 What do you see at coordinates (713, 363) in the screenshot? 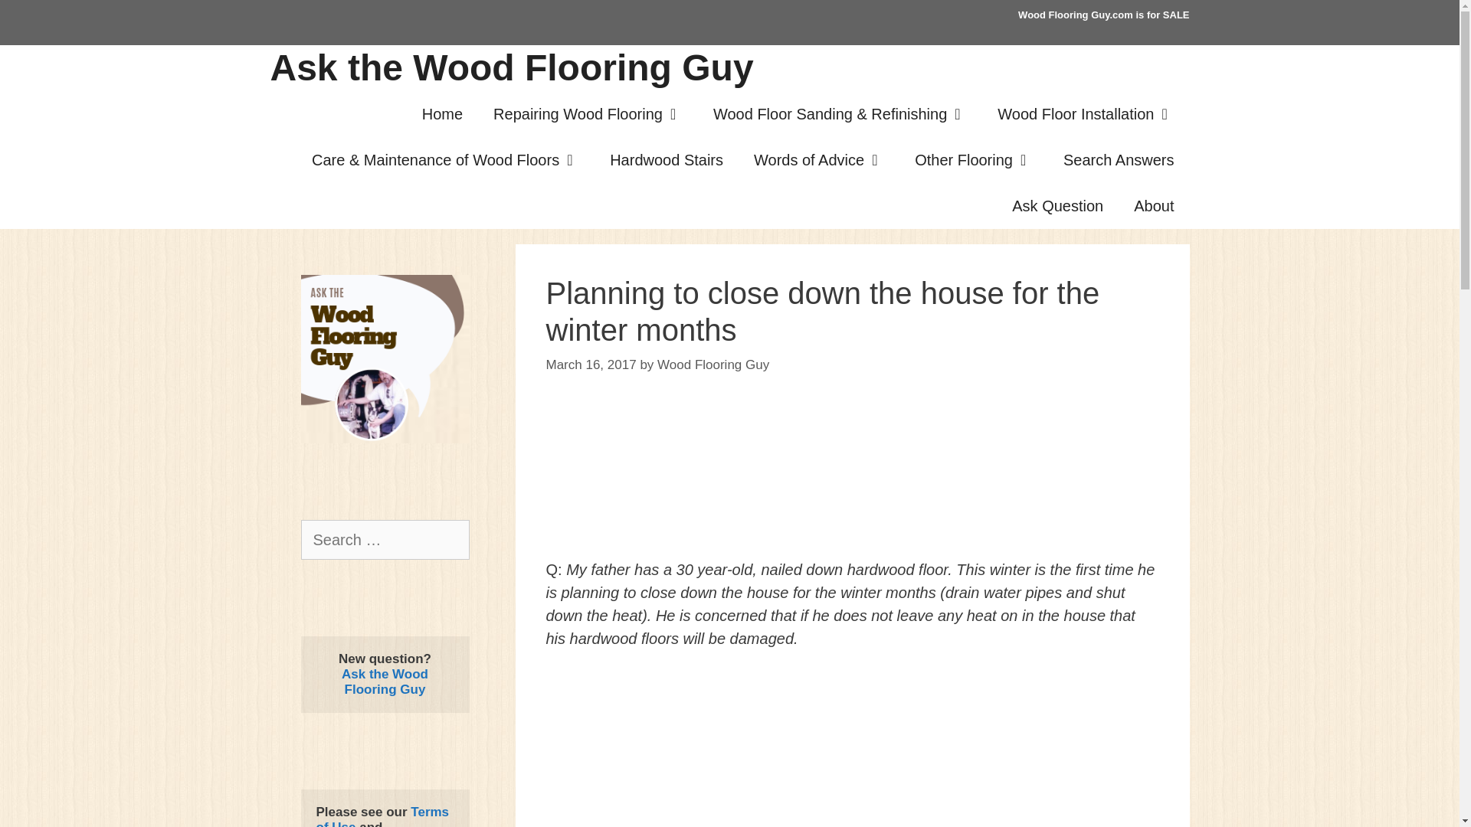
I see `View all posts by Wood Flooring Guy` at bounding box center [713, 363].